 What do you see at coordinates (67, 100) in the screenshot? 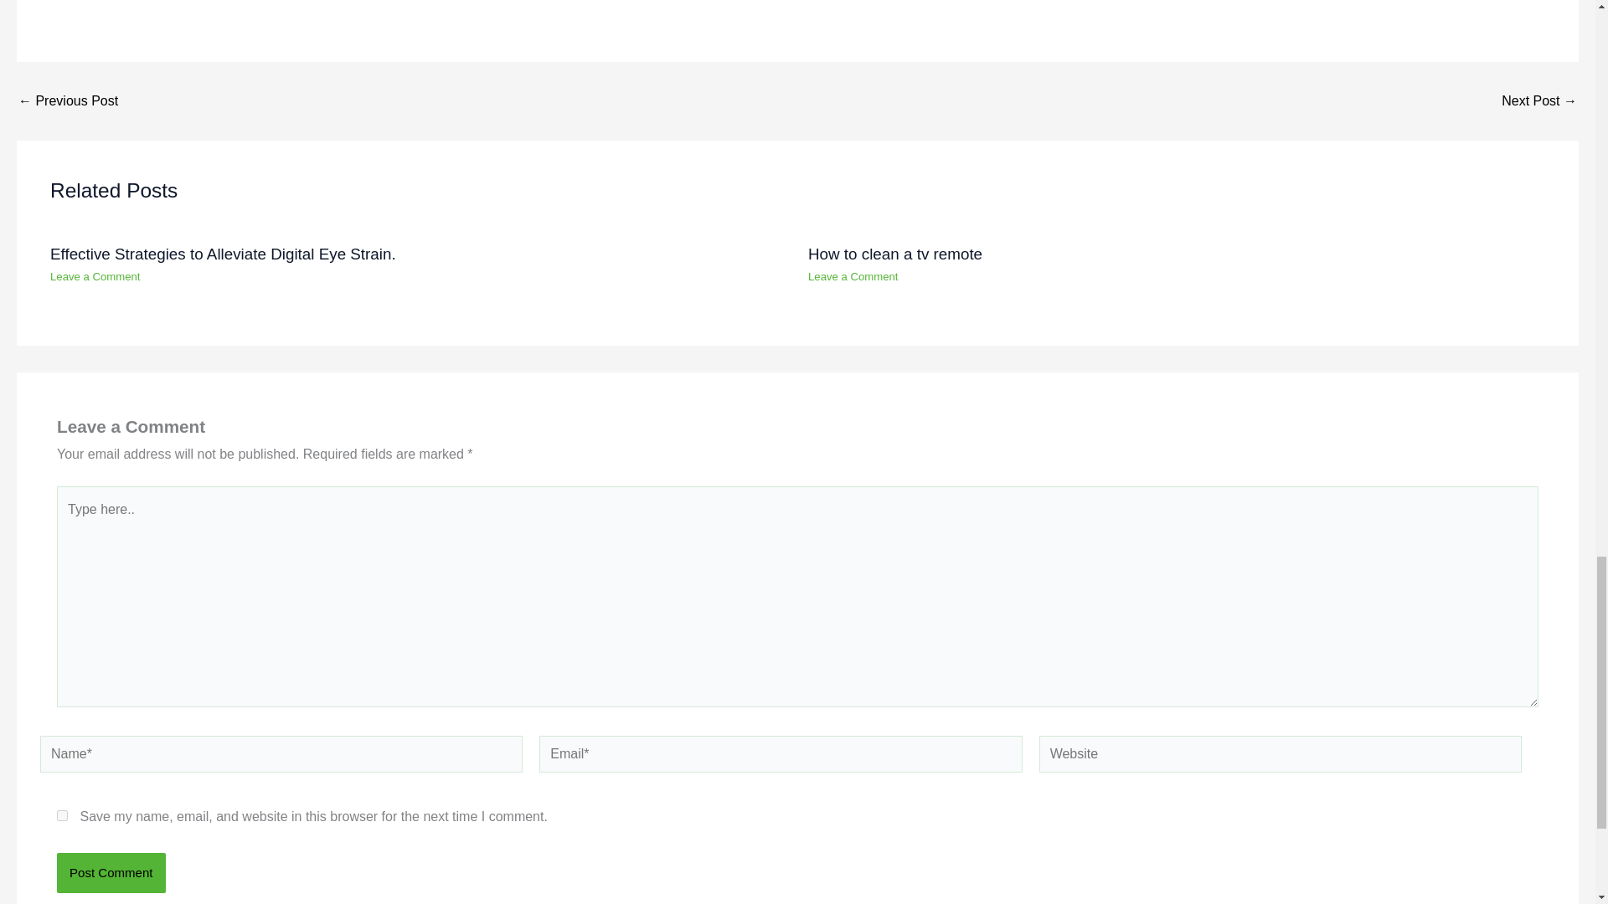
I see `Effective Strategies to Alleviate Digital Eye Strain.` at bounding box center [67, 100].